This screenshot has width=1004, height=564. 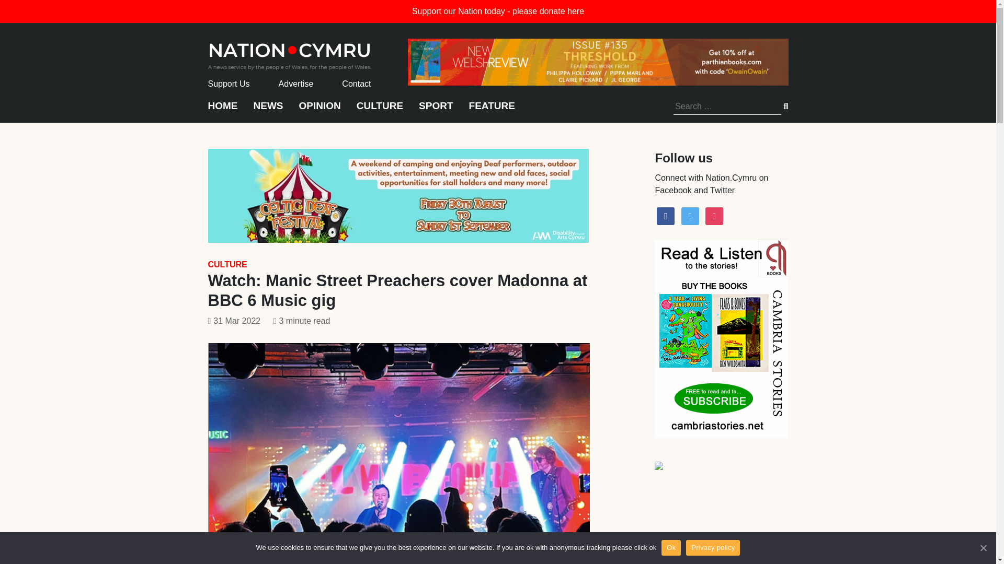 I want to click on home, so click(x=290, y=53).